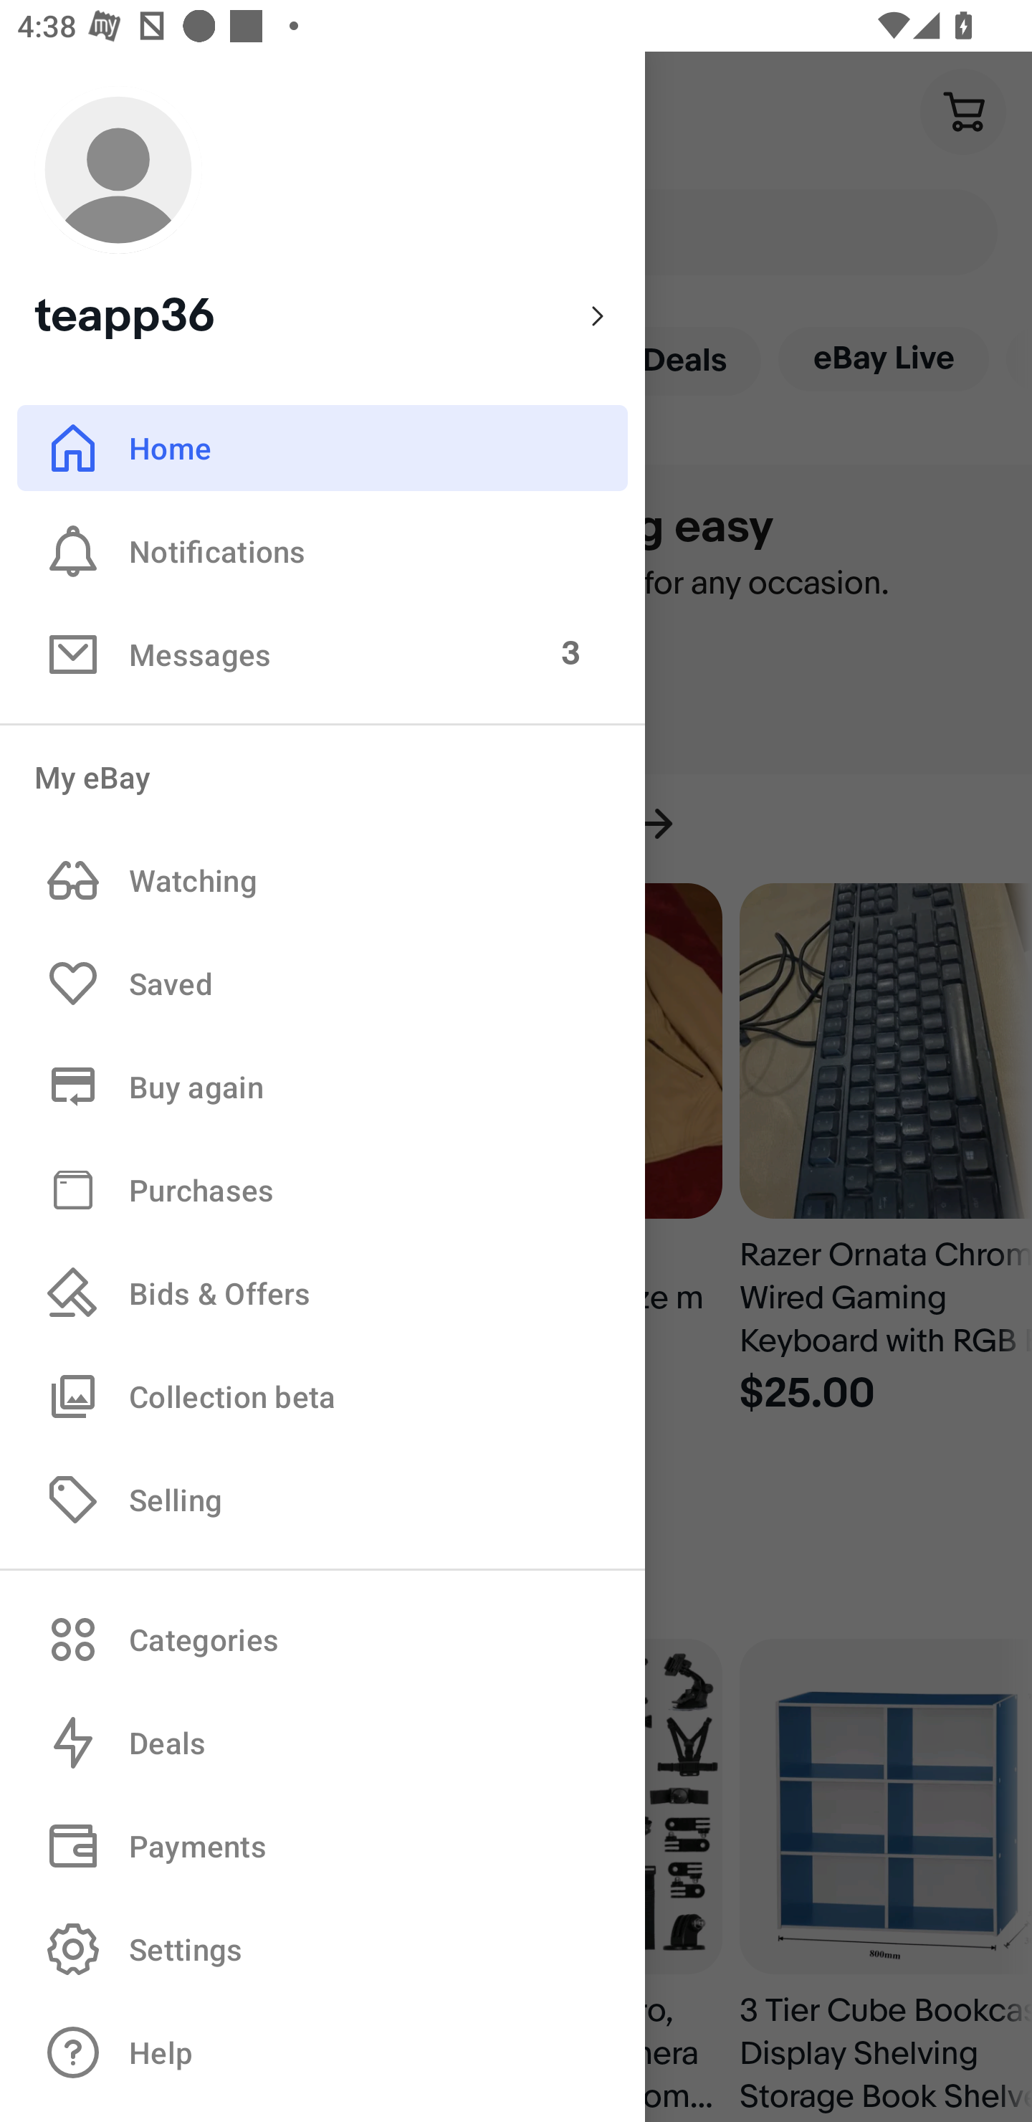 The height and width of the screenshot is (2122, 1032). I want to click on Help, so click(322, 2053).